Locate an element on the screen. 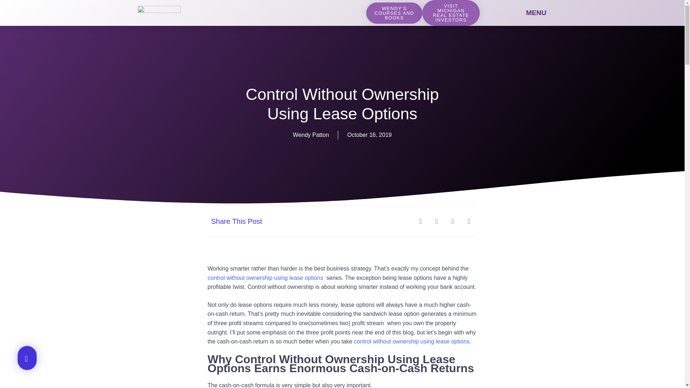 This screenshot has height=388, width=690. WENDY'S COURSES AND BOOKS is located at coordinates (394, 13).